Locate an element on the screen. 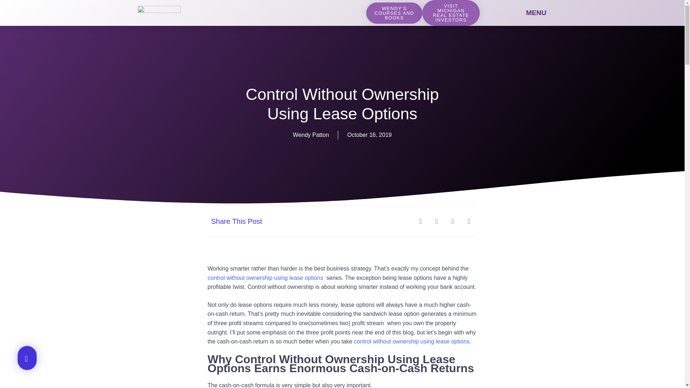 This screenshot has height=388, width=690. WENDY'S COURSES AND BOOKS is located at coordinates (394, 13).